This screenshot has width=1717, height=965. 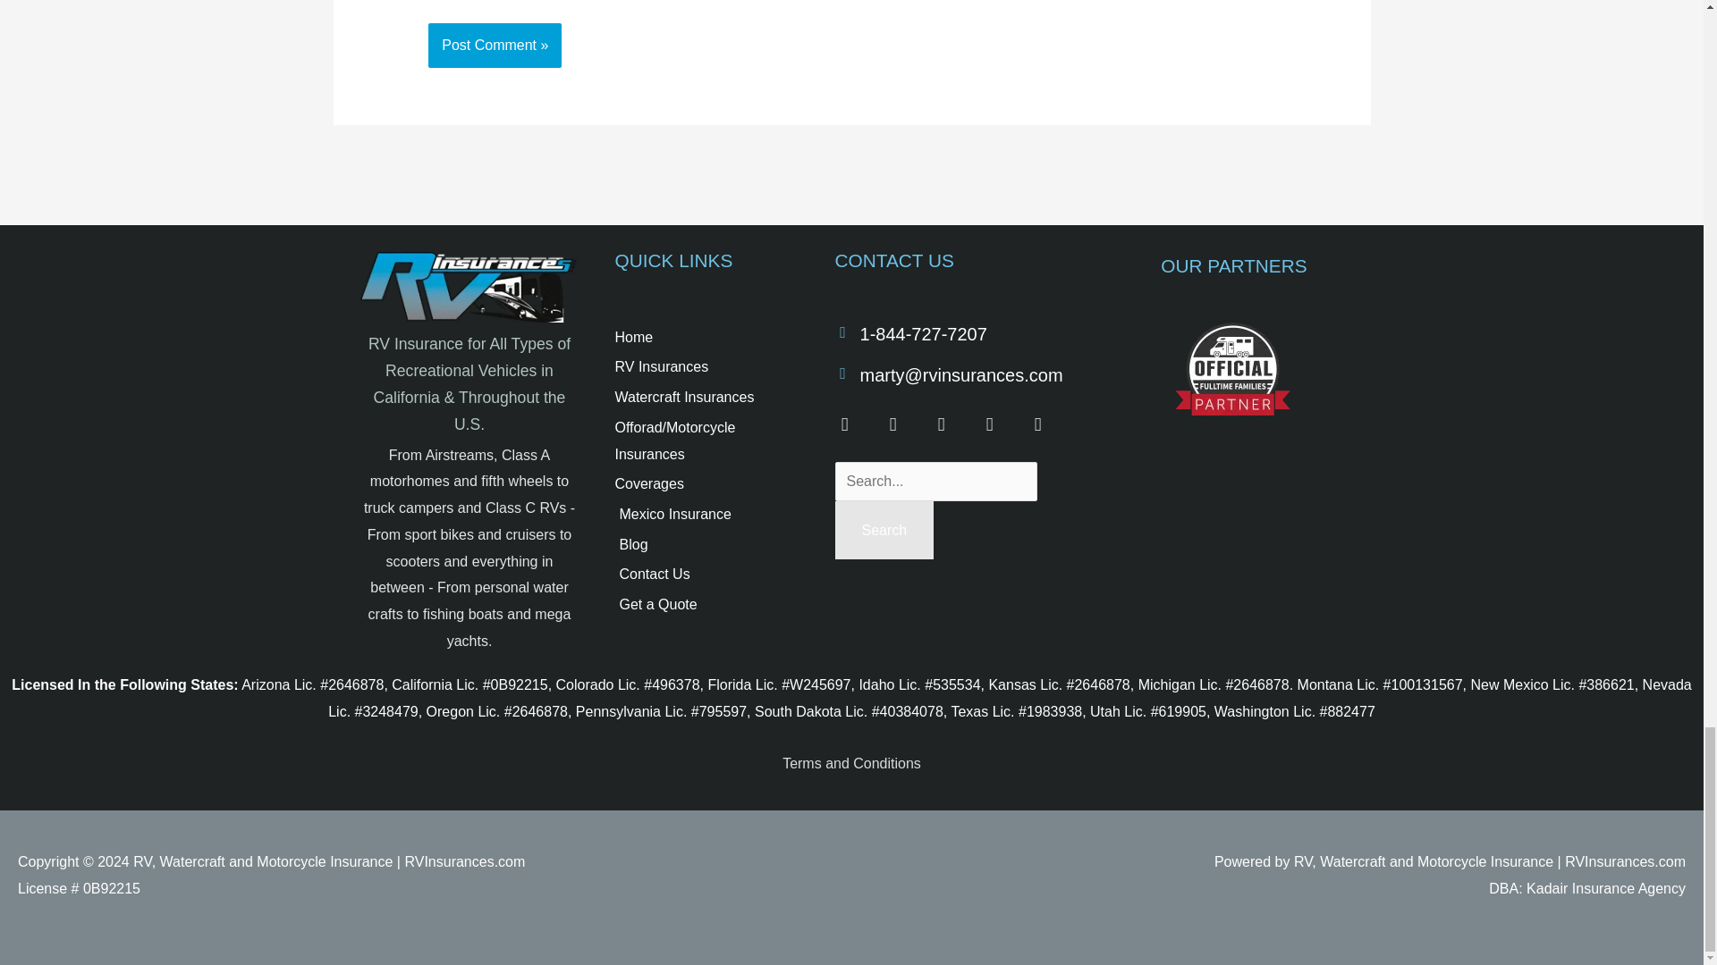 I want to click on Watercraft Insurances, so click(x=706, y=397).